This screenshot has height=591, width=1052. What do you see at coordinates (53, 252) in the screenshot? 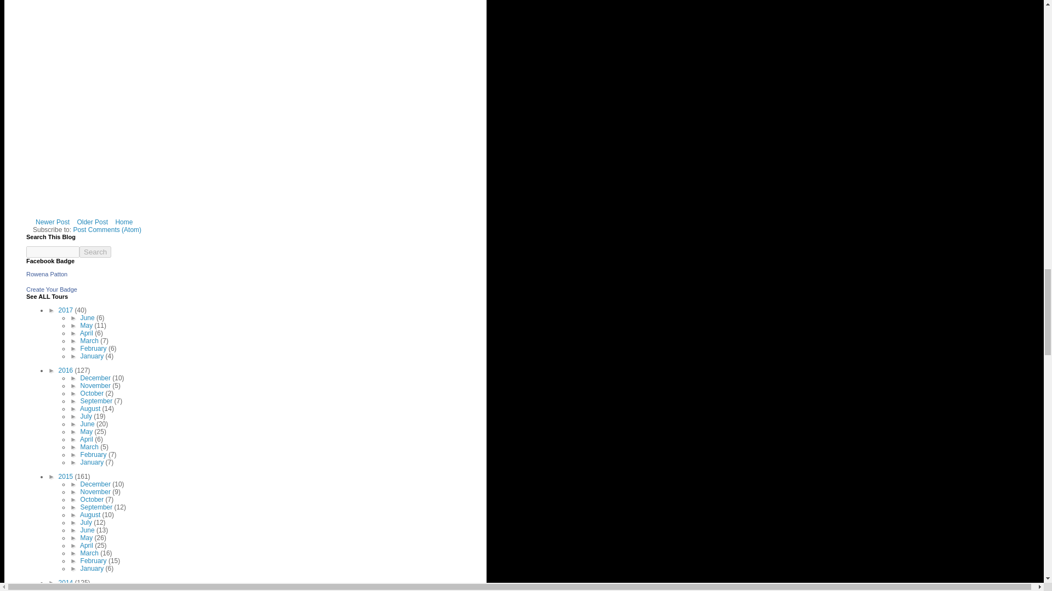
I see `search` at bounding box center [53, 252].